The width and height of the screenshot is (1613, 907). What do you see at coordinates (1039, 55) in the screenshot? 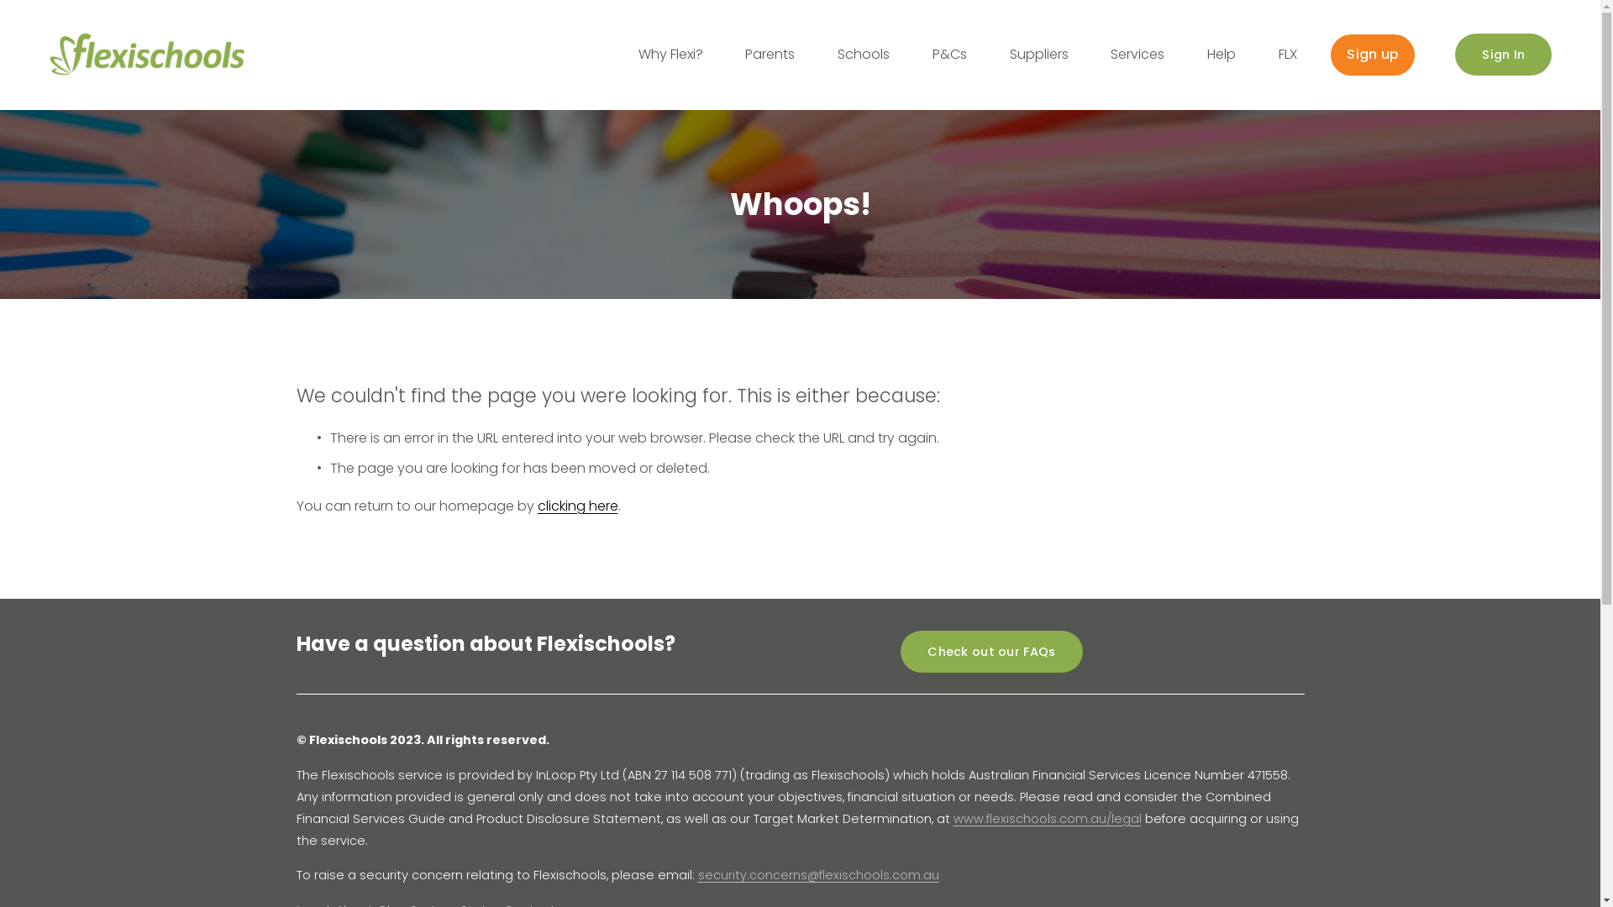
I see `Suppliers` at bounding box center [1039, 55].